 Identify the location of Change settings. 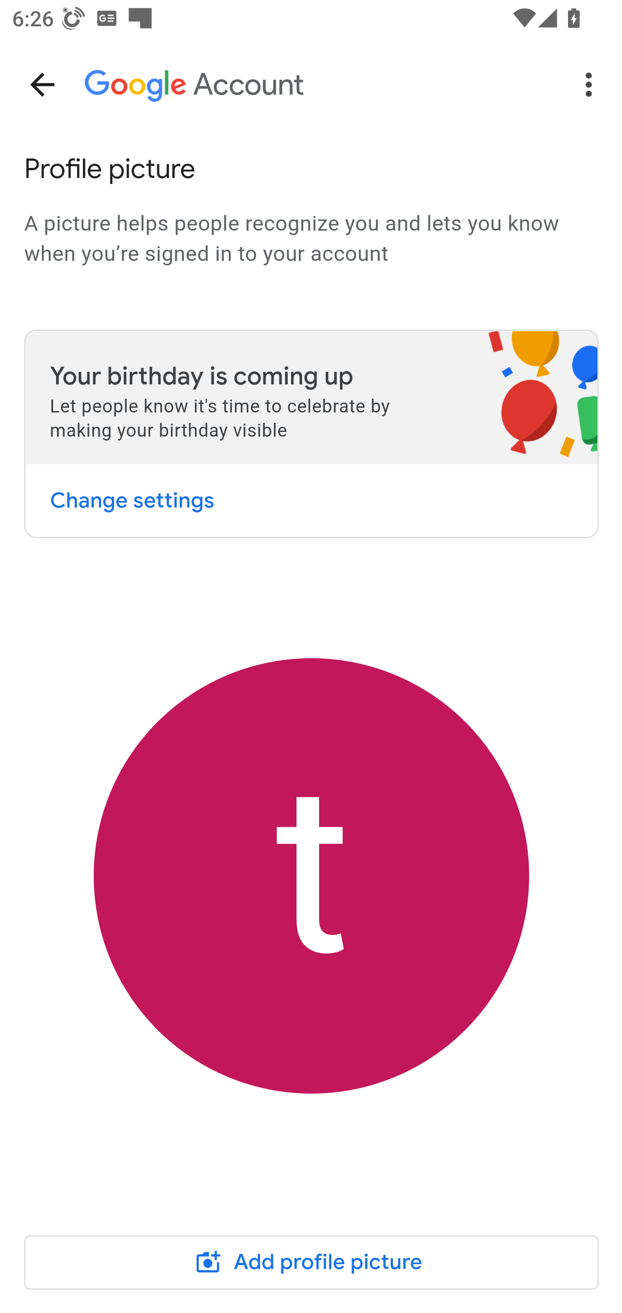
(131, 500).